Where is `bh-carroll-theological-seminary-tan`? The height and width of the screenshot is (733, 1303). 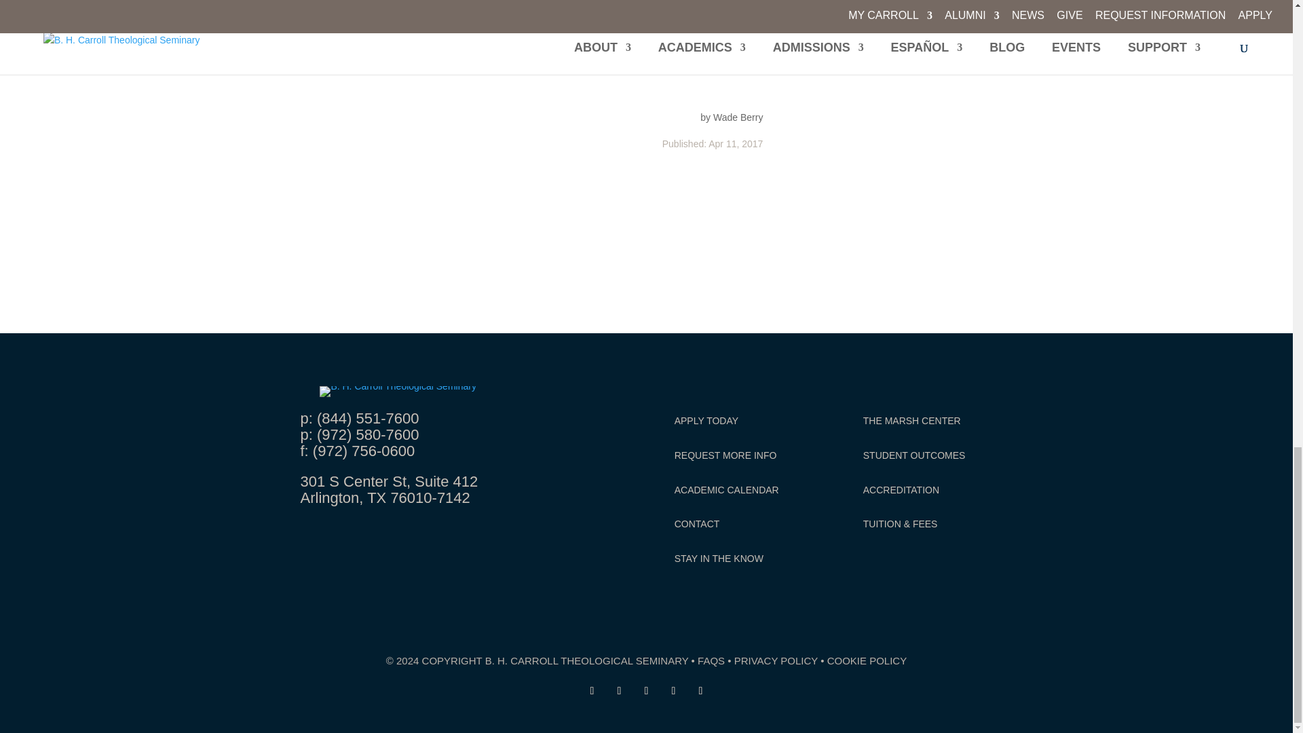 bh-carroll-theological-seminary-tan is located at coordinates (398, 392).